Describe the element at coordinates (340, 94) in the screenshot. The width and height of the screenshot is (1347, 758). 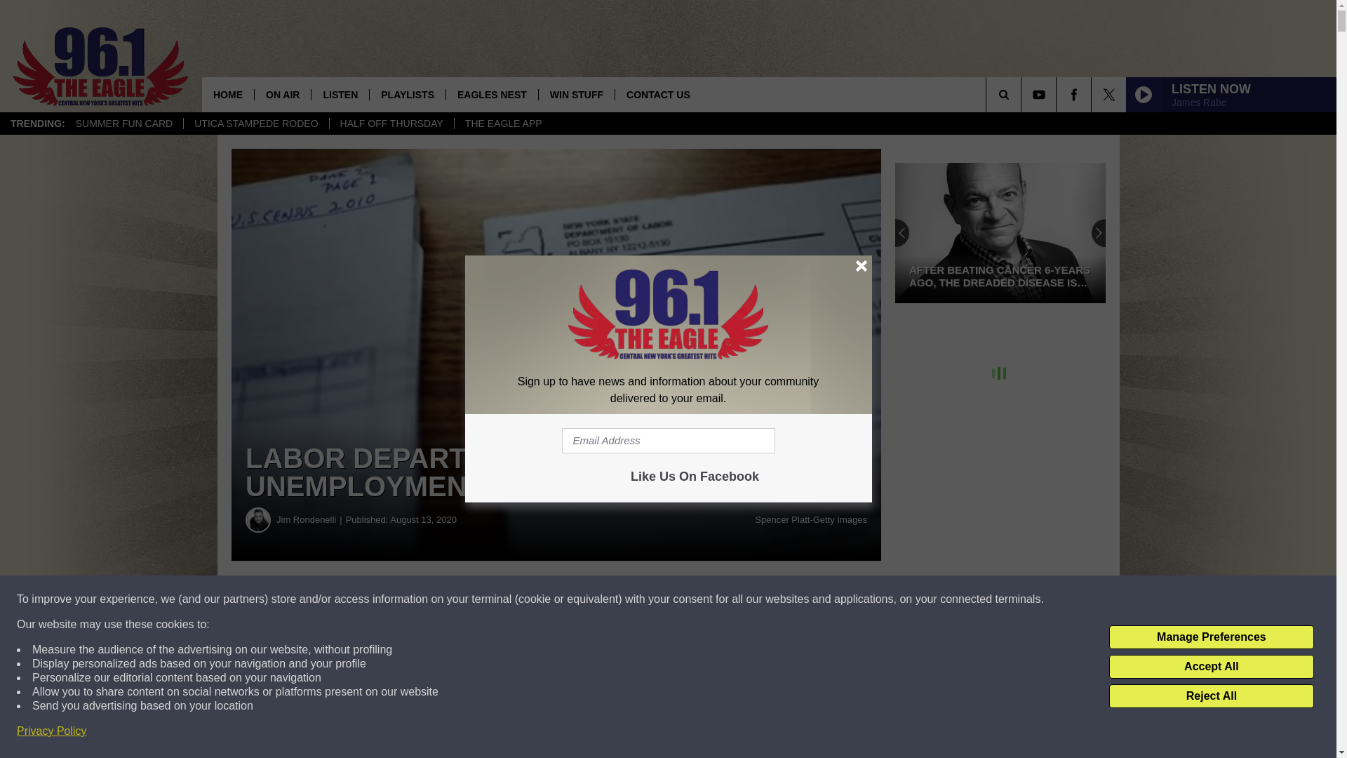
I see `LISTEN` at that location.